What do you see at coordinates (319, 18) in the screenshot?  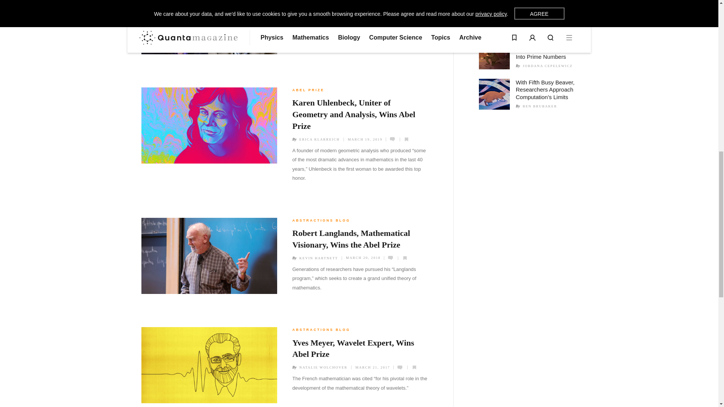 I see `KEVIN HARTNETT` at bounding box center [319, 18].